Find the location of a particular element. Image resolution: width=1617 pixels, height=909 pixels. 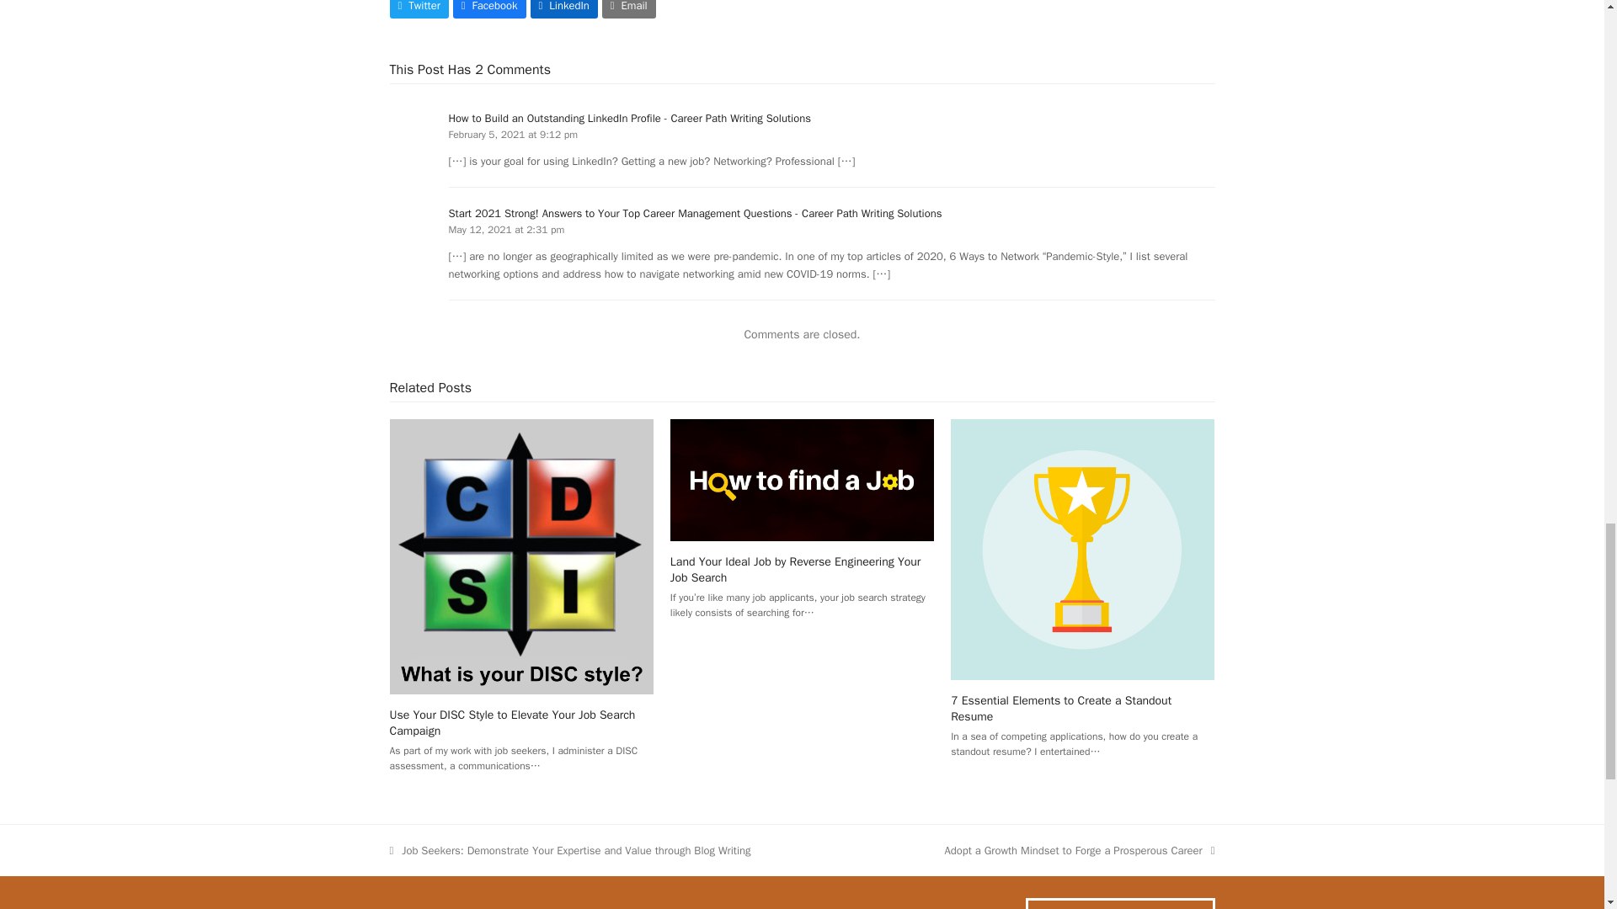

Email is located at coordinates (628, 8).